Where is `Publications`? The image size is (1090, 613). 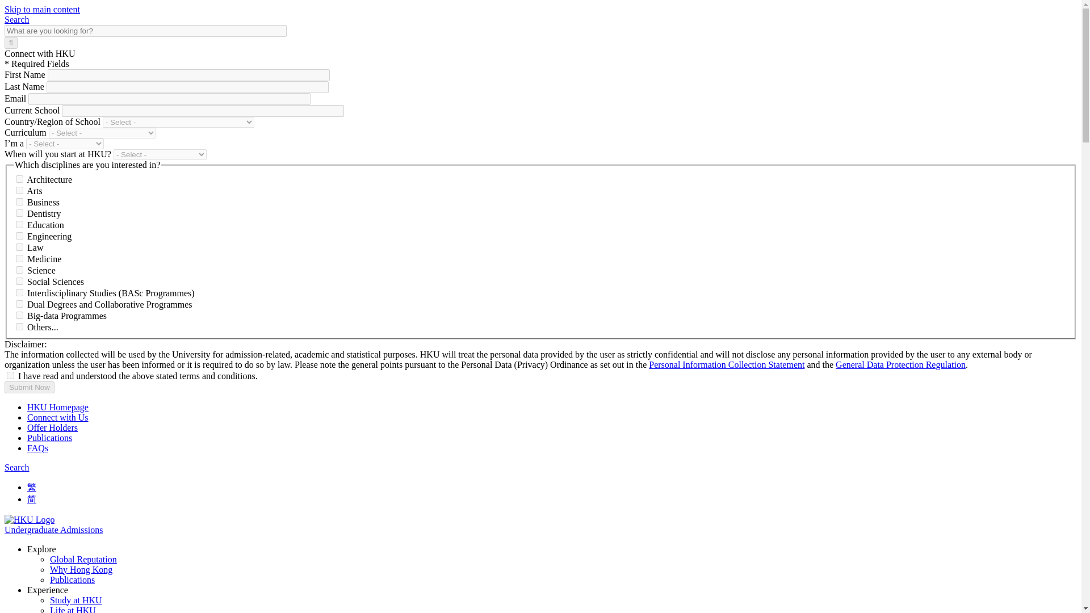
Publications is located at coordinates (73, 580).